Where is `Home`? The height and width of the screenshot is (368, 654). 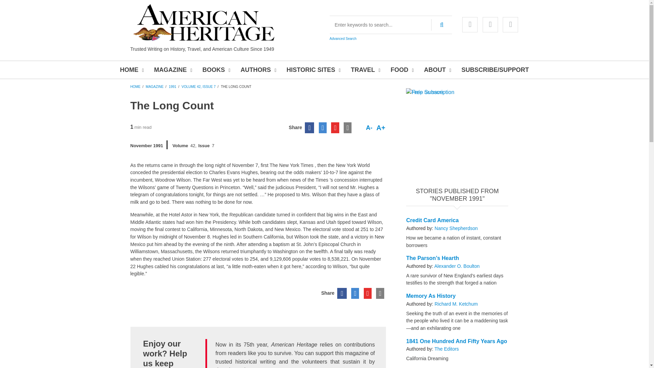 Home is located at coordinates (204, 22).